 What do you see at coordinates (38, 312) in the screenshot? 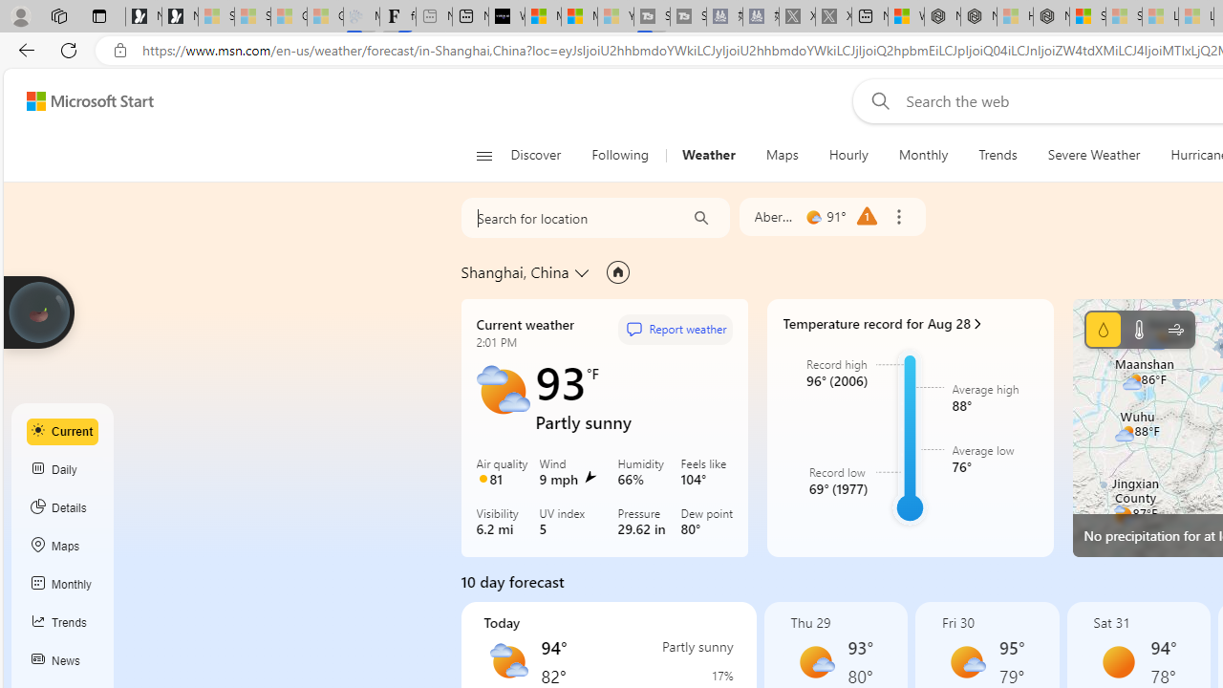
I see `Join us in planting real trees to help our planet!` at bounding box center [38, 312].